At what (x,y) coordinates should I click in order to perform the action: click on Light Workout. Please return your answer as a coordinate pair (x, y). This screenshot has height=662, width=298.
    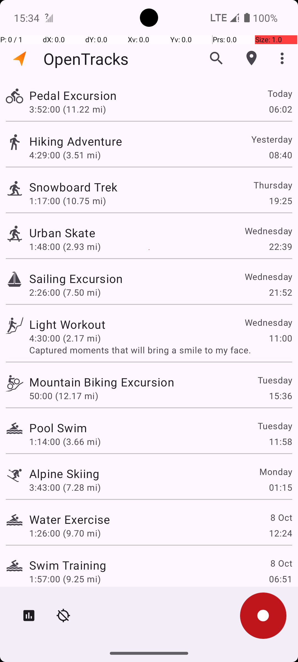
    Looking at the image, I should click on (67, 324).